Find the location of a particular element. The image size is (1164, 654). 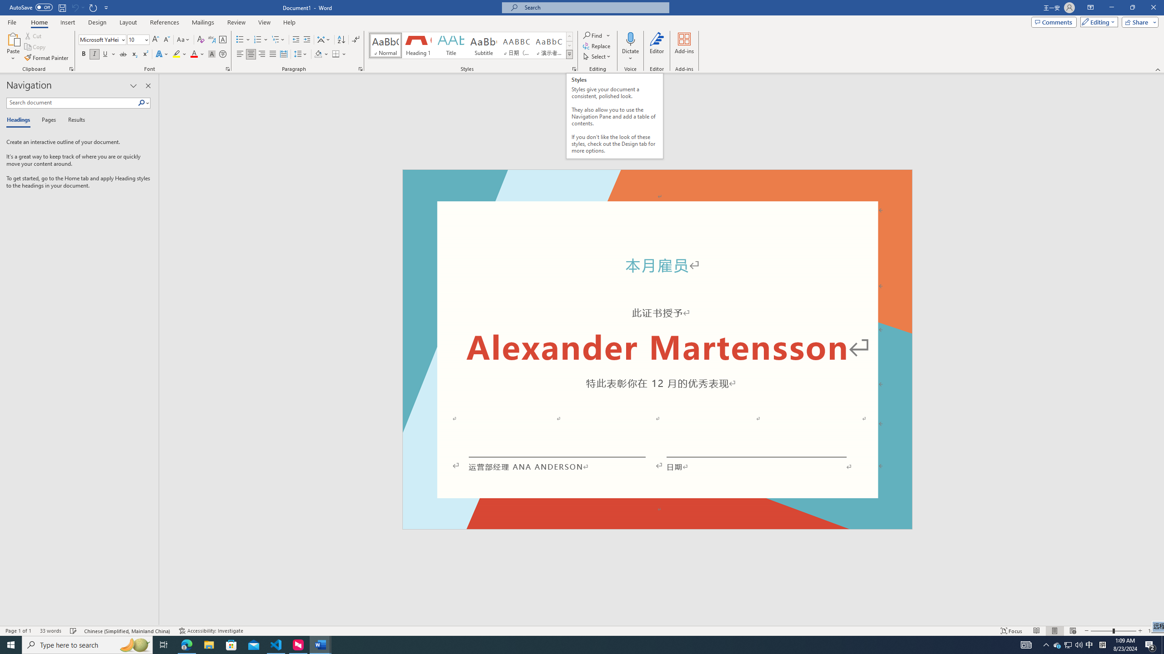

Change Case is located at coordinates (184, 40).